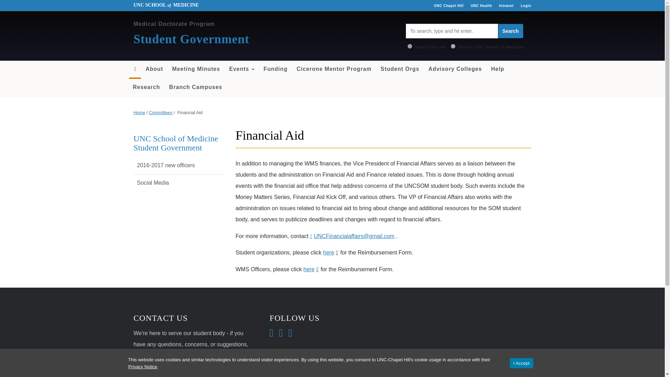  I want to click on Committees, so click(161, 113).